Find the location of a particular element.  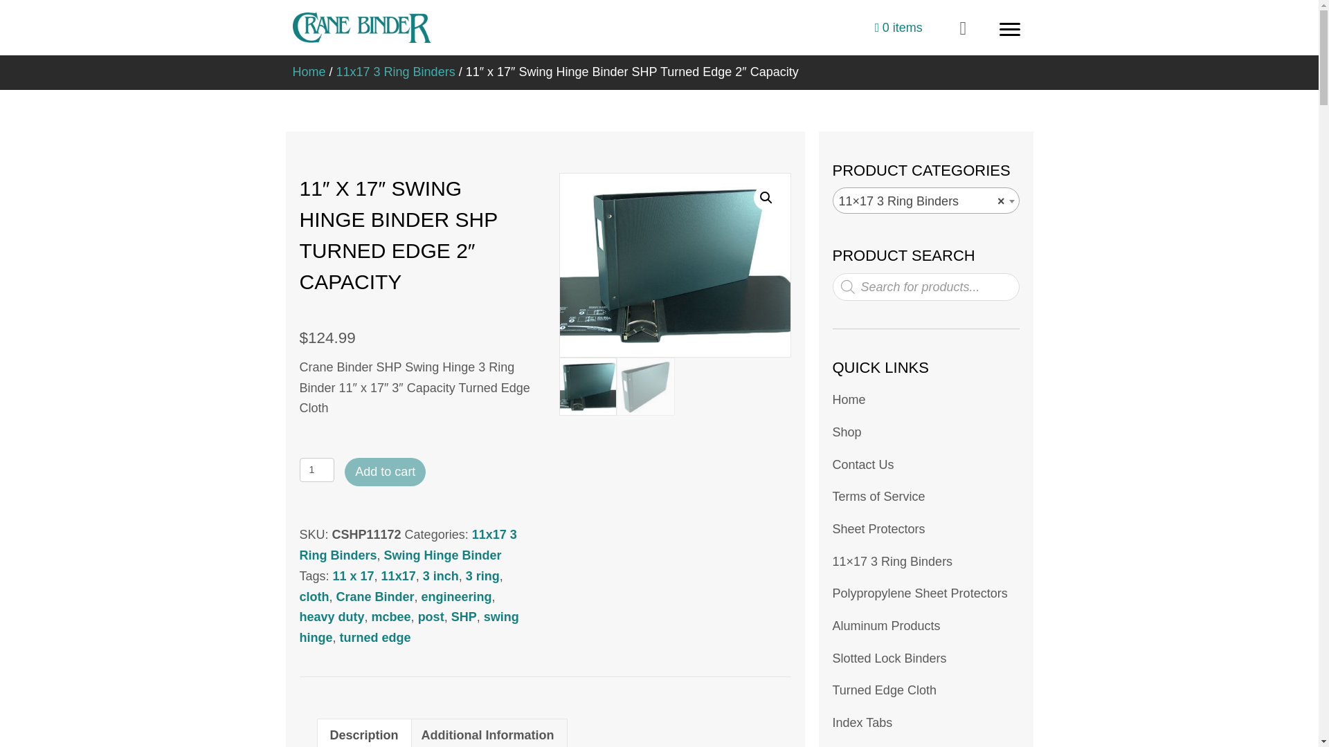

Sheet Protectors is located at coordinates (925, 530).